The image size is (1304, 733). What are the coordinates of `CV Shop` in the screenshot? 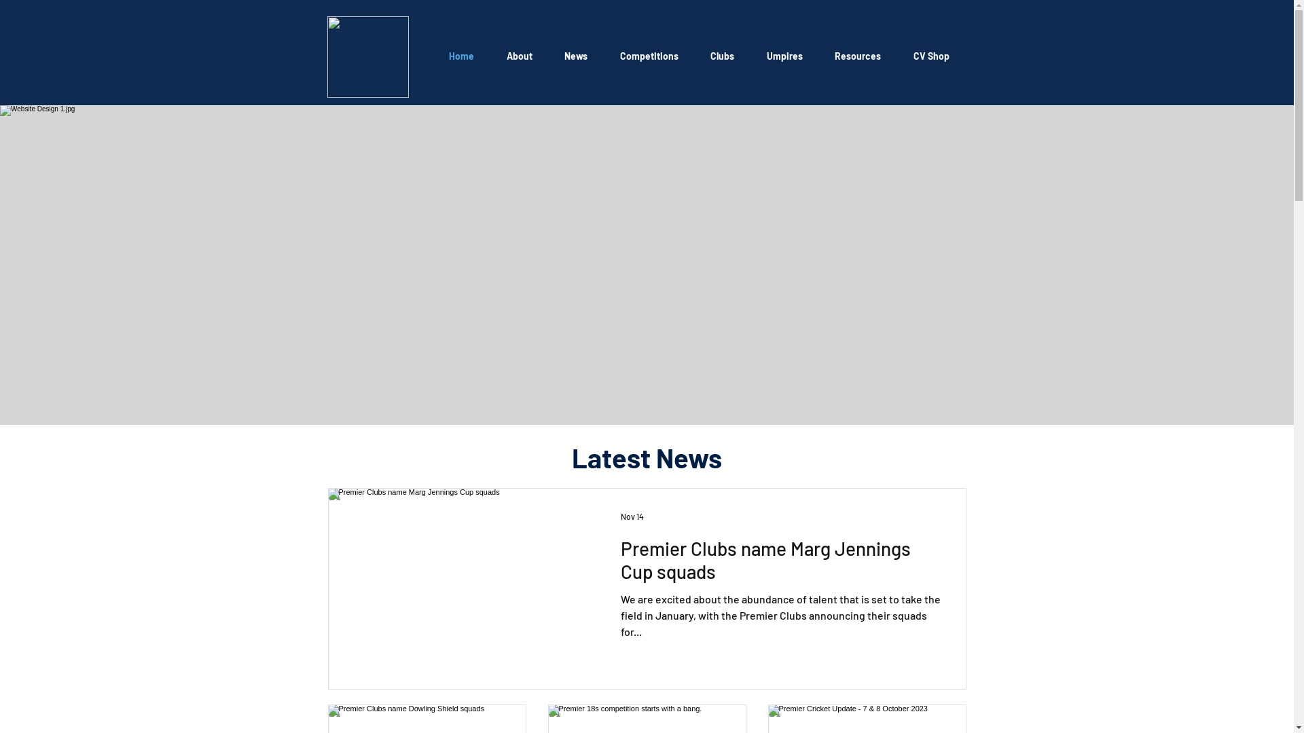 It's located at (932, 56).